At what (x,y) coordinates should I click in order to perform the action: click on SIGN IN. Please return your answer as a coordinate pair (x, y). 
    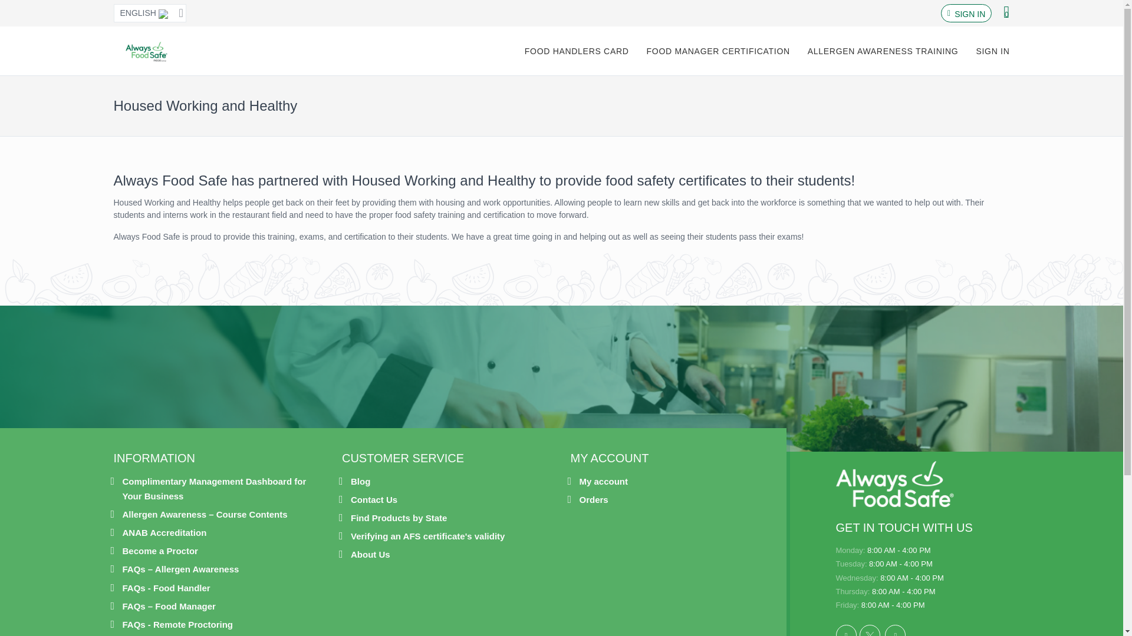
    Looking at the image, I should click on (969, 14).